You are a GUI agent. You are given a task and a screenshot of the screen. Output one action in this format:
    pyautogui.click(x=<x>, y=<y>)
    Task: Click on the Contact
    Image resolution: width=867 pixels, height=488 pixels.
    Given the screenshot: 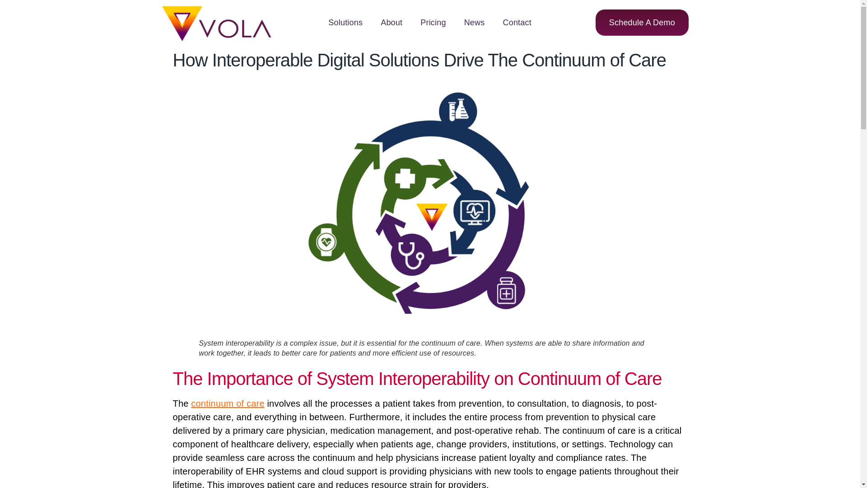 What is the action you would take?
    pyautogui.click(x=517, y=23)
    